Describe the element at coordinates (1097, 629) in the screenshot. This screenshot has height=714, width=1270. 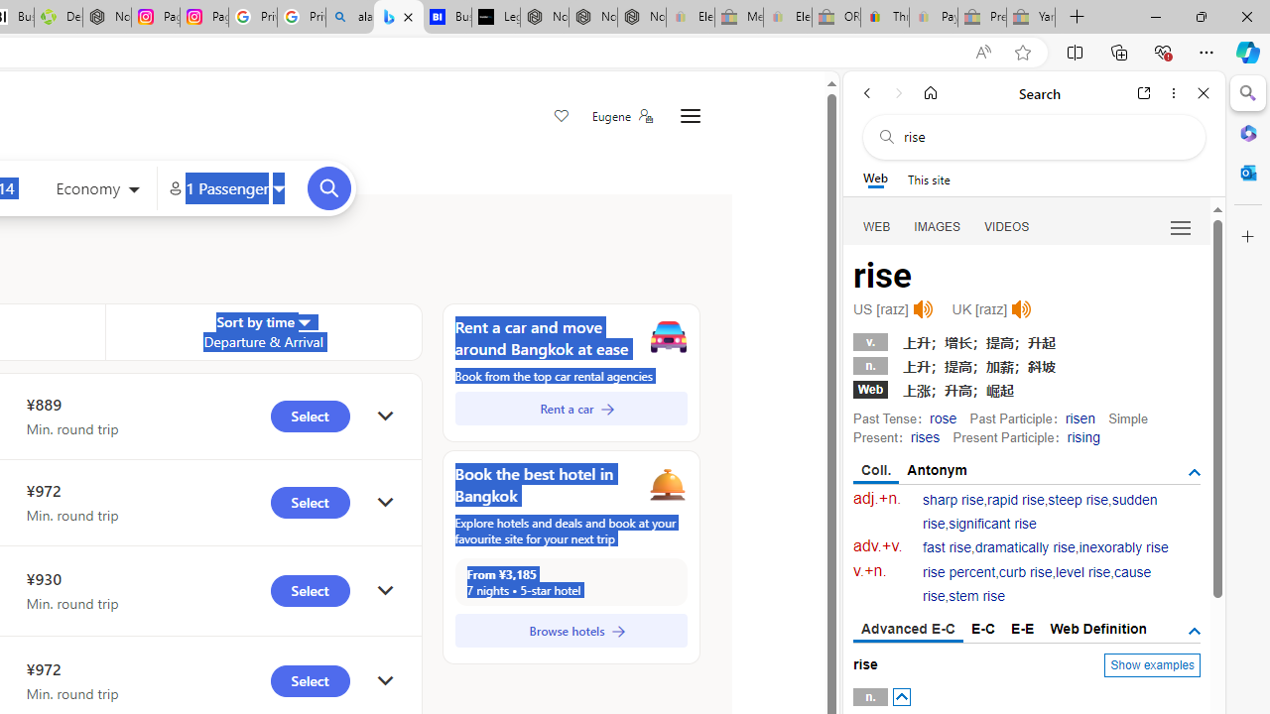
I see `Web Definition` at that location.